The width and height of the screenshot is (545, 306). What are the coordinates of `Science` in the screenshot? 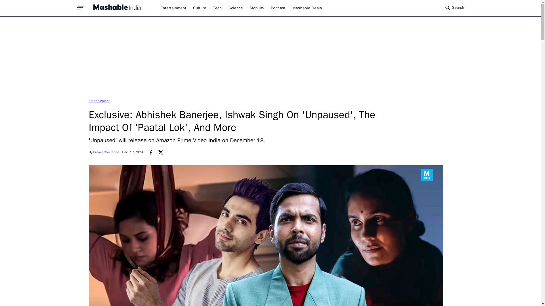 It's located at (236, 8).